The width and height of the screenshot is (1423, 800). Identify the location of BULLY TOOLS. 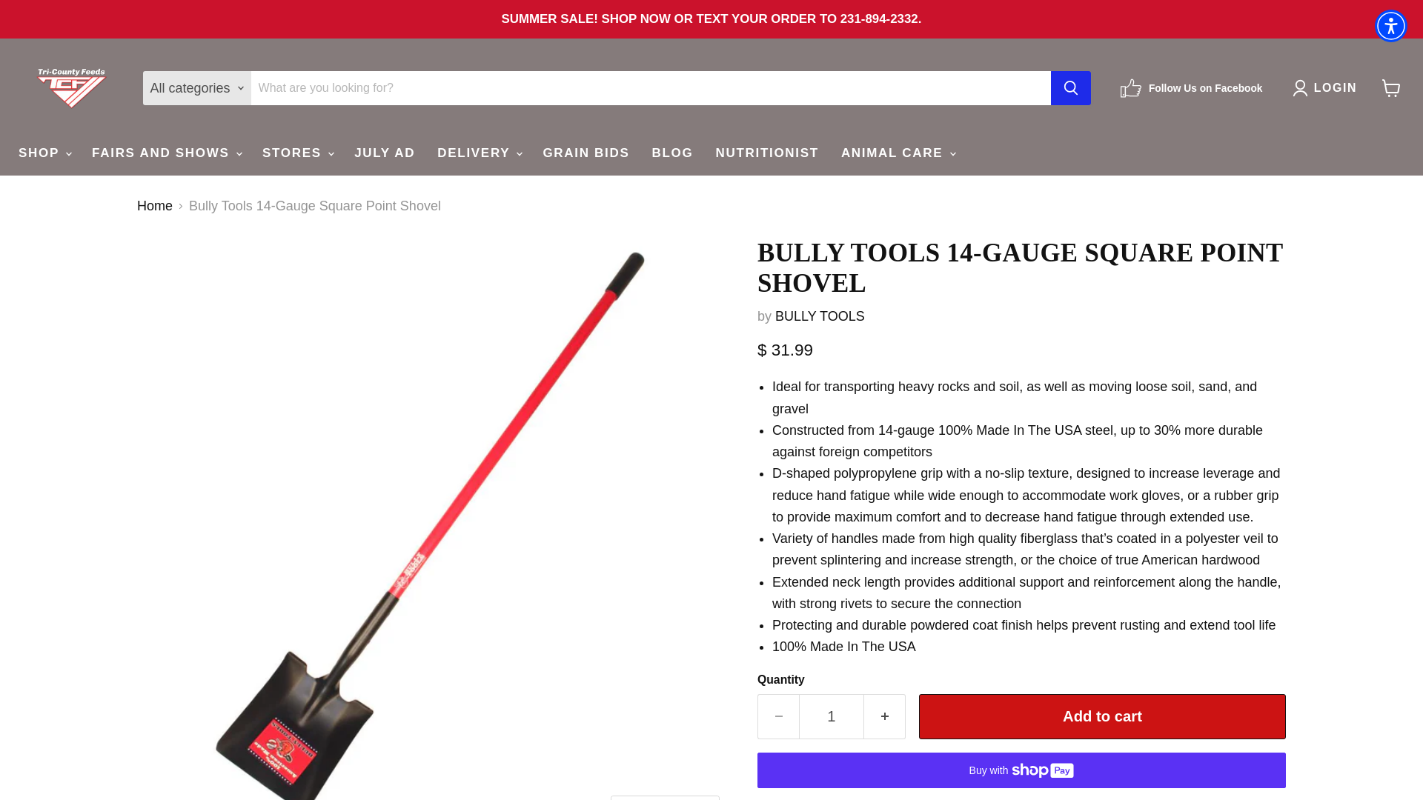
(820, 316).